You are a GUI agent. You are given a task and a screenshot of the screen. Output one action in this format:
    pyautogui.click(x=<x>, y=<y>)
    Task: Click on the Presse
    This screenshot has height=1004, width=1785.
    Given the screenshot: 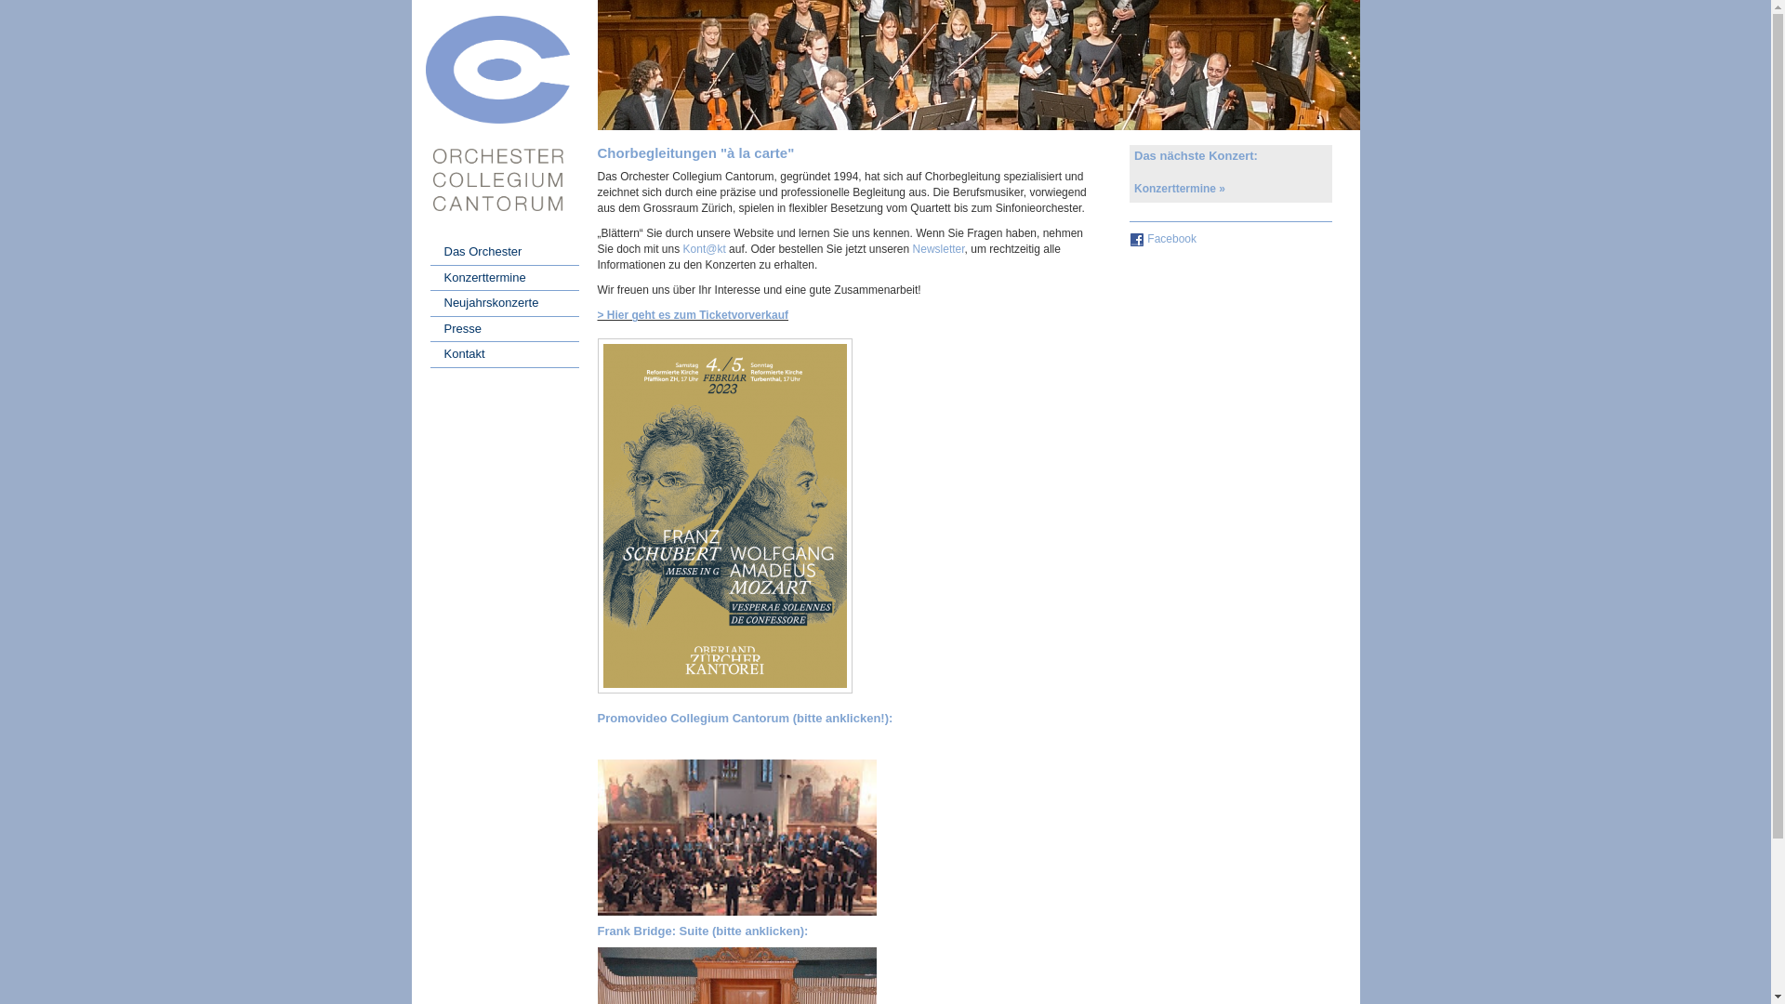 What is the action you would take?
    pyautogui.click(x=504, y=330)
    